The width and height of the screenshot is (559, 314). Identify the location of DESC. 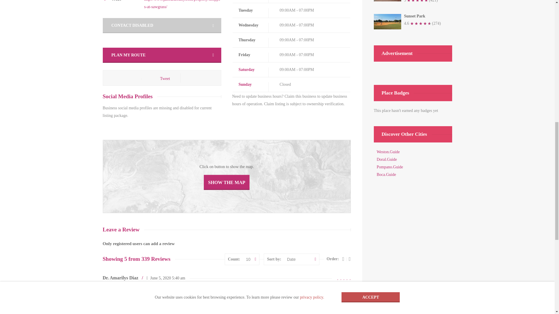
(343, 259).